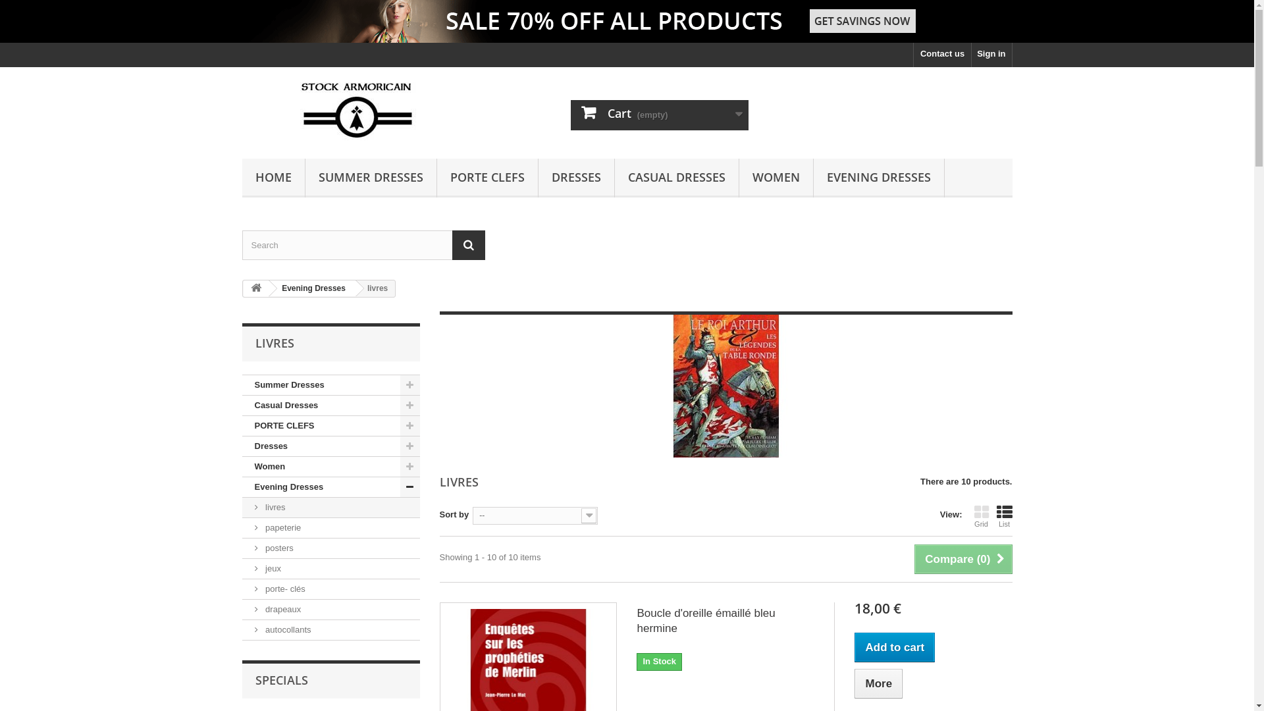 The height and width of the screenshot is (711, 1264). I want to click on papeterie, so click(331, 528).